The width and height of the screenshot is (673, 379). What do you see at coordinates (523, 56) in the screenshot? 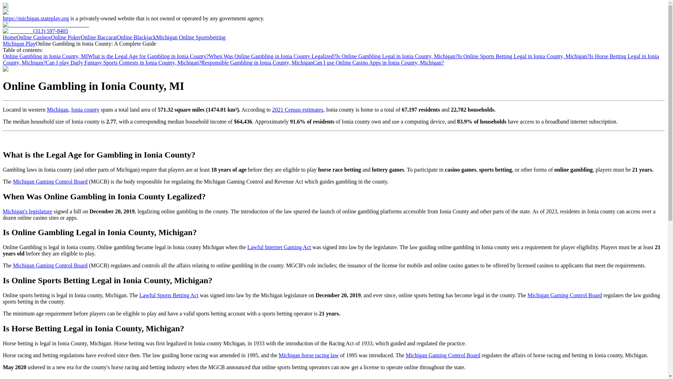
I see `Is Online Sports Betting Legal in Ionia County, Michigan?` at bounding box center [523, 56].